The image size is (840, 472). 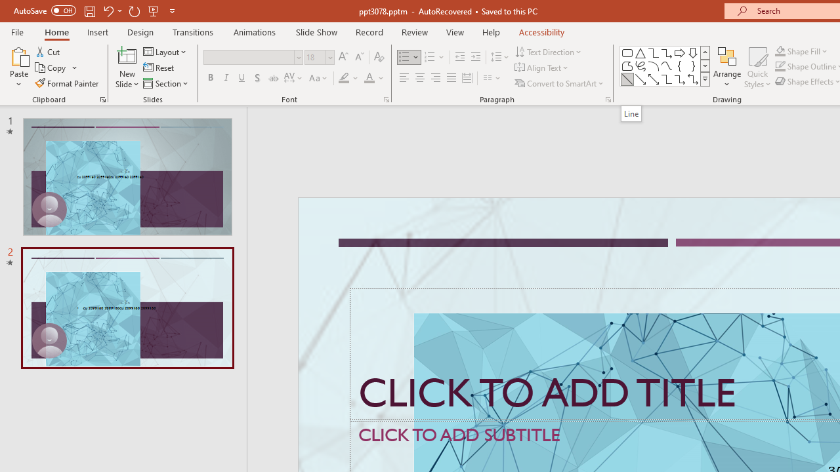 What do you see at coordinates (18, 55) in the screenshot?
I see `Paste` at bounding box center [18, 55].